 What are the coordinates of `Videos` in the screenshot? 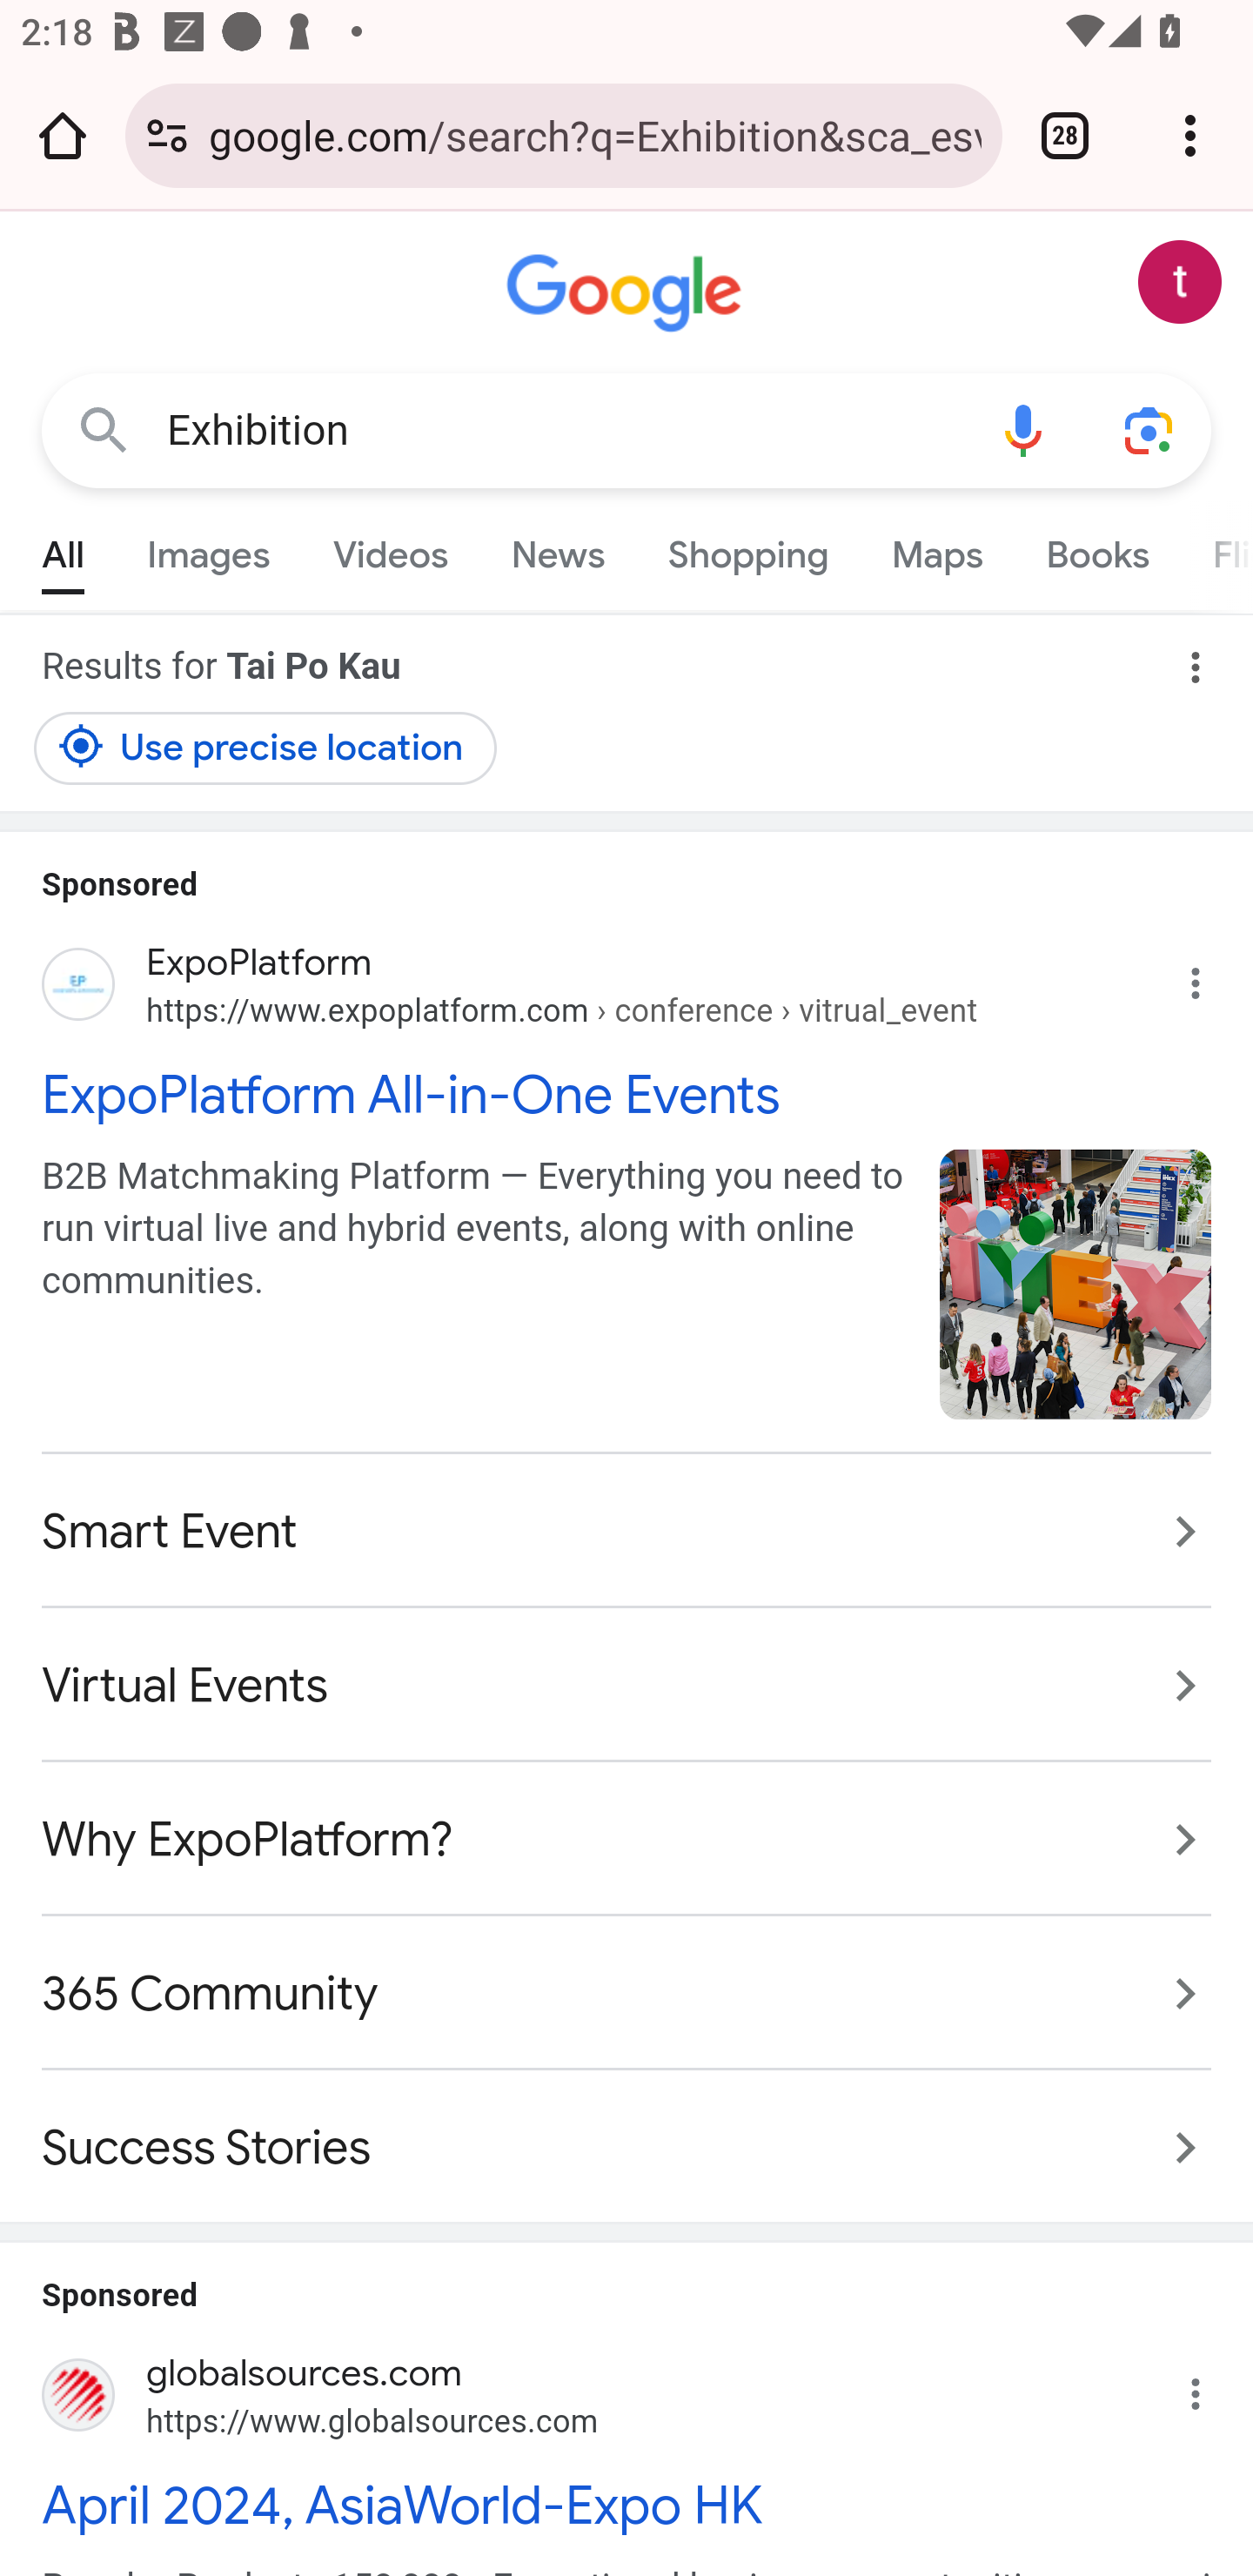 It's located at (390, 548).